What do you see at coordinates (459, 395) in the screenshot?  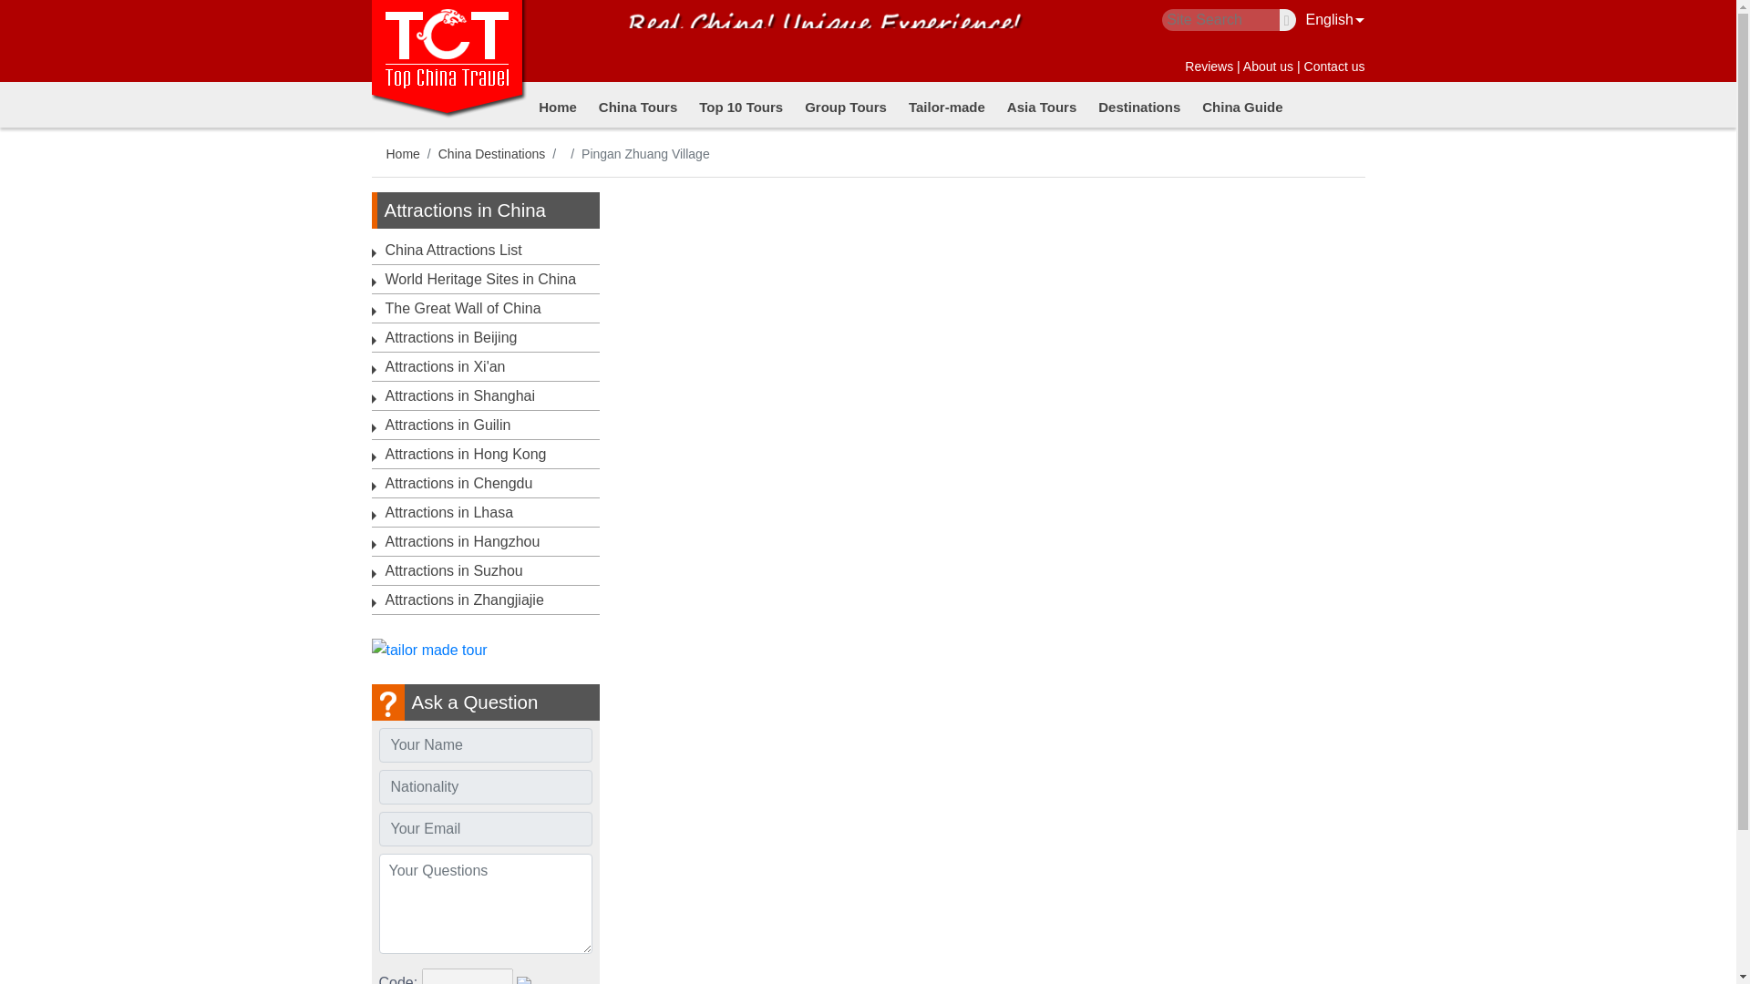 I see `Attractions in Shanghai` at bounding box center [459, 395].